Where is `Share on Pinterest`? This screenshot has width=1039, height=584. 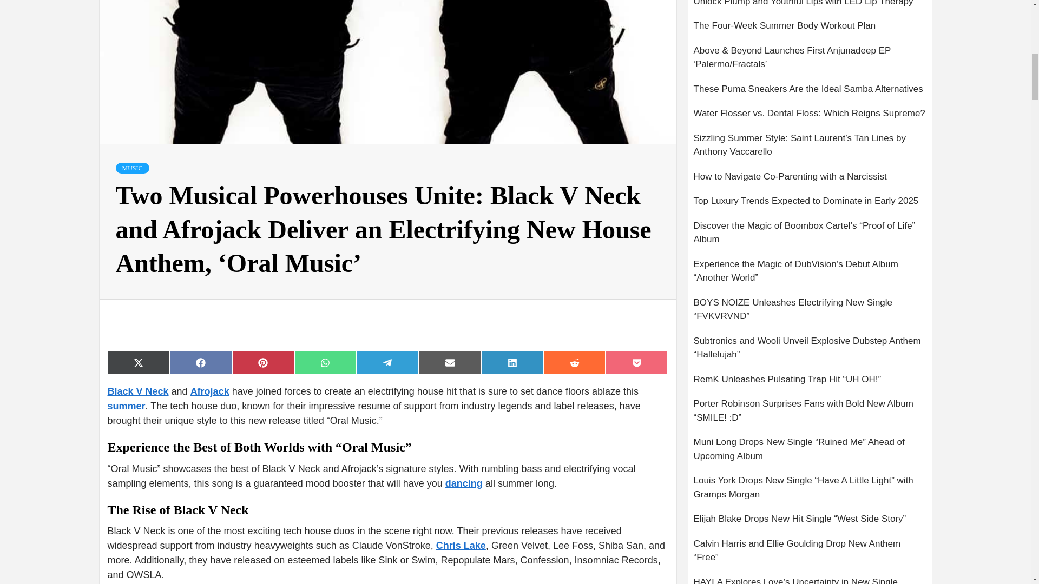 Share on Pinterest is located at coordinates (263, 363).